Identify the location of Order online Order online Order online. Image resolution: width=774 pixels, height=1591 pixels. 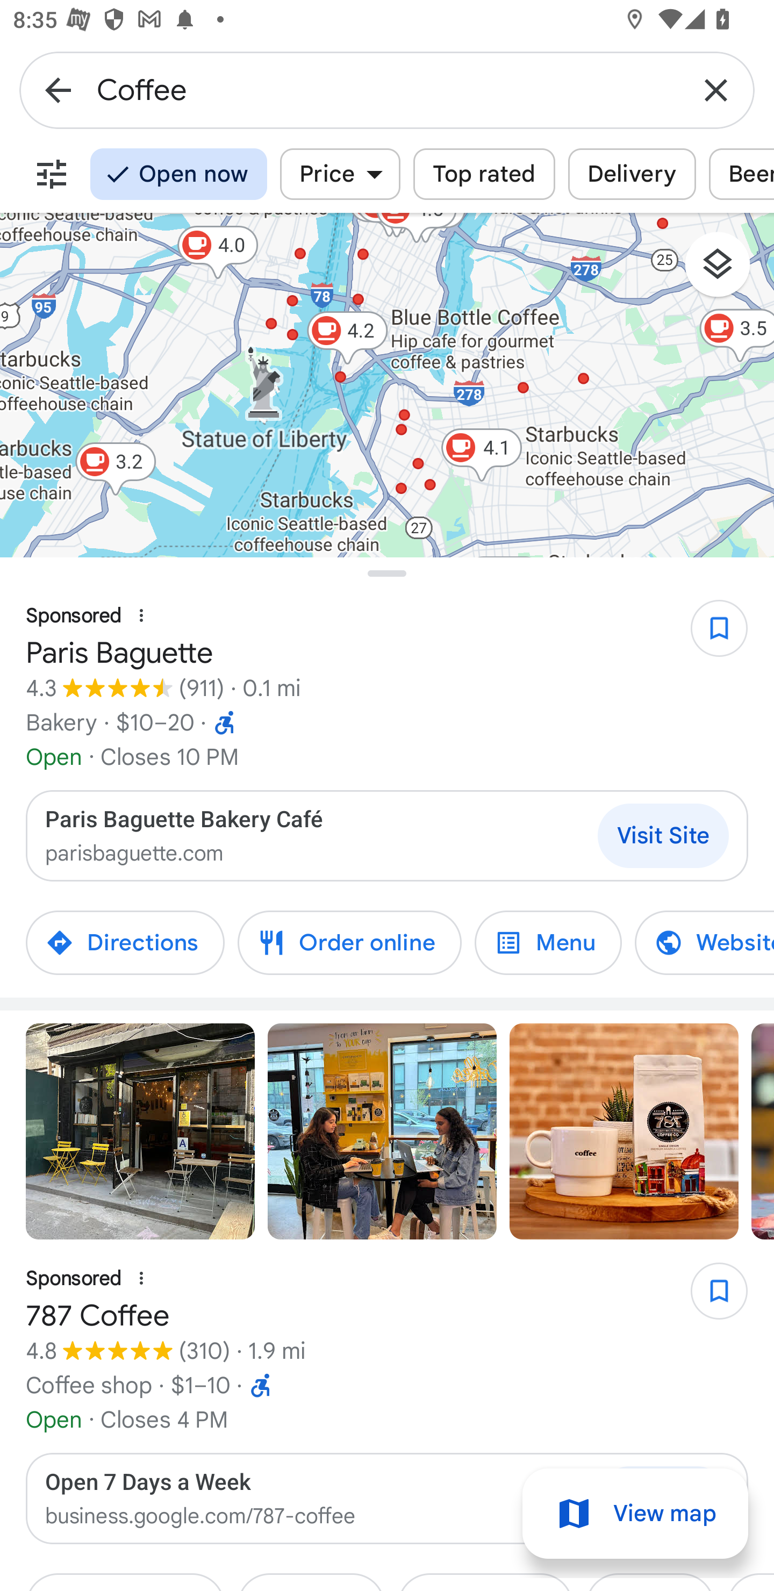
(349, 943).